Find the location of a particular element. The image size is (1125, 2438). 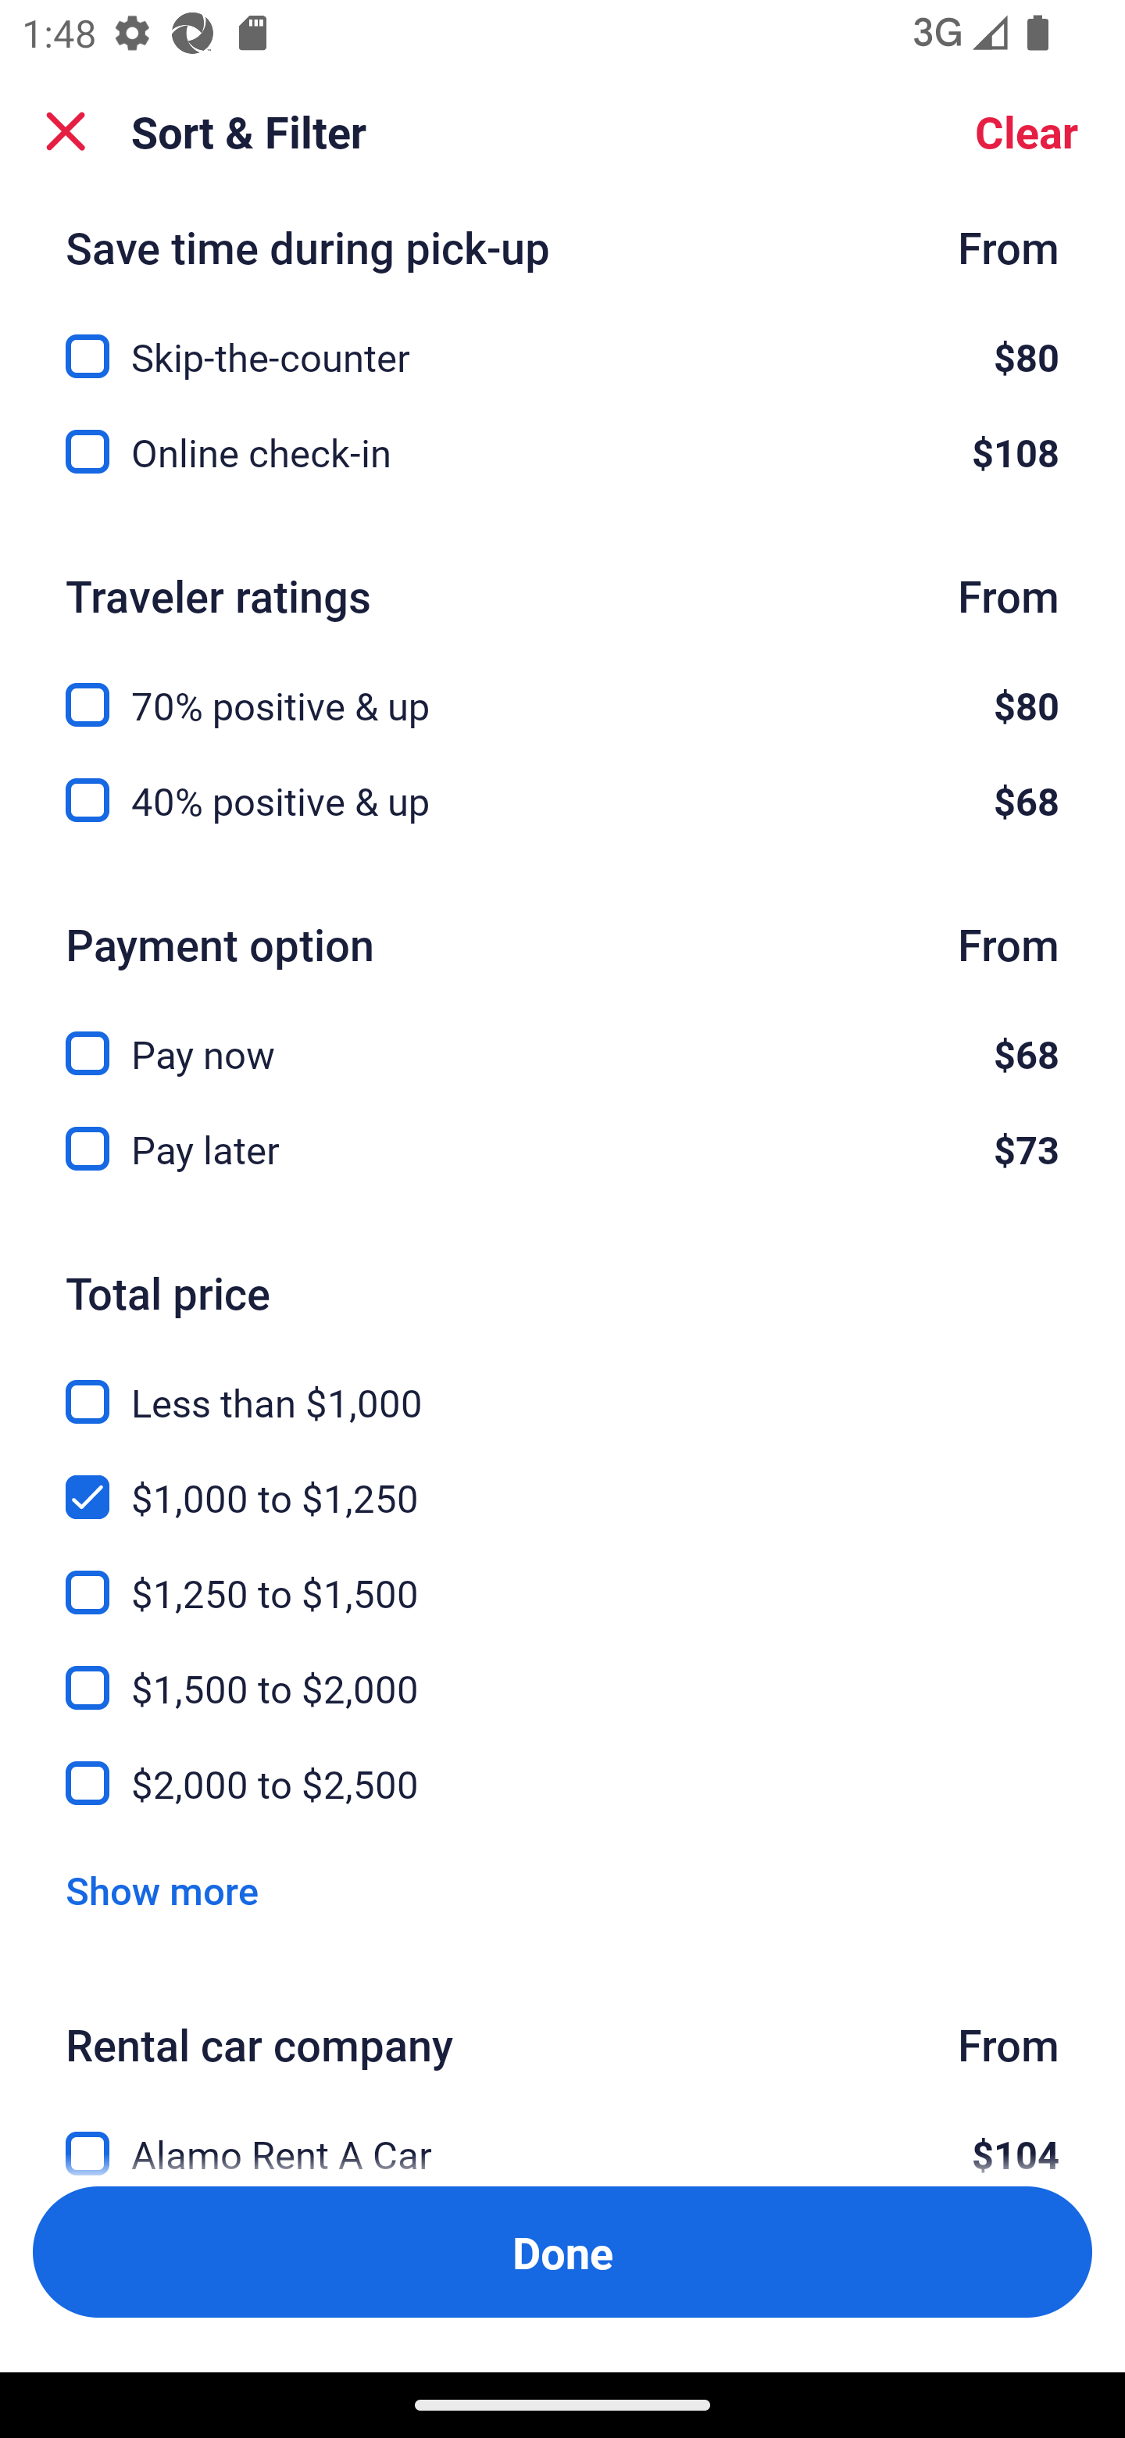

$1,000 to $1,250, $1,000 to $1,250 is located at coordinates (562, 1481).